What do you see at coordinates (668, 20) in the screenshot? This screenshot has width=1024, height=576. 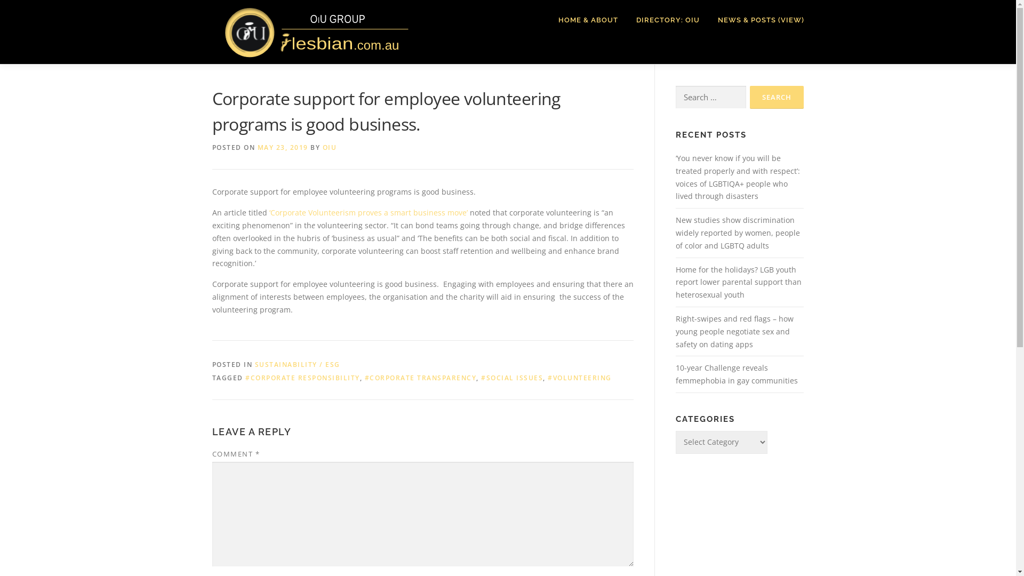 I see `DIRECTORY: OIU` at bounding box center [668, 20].